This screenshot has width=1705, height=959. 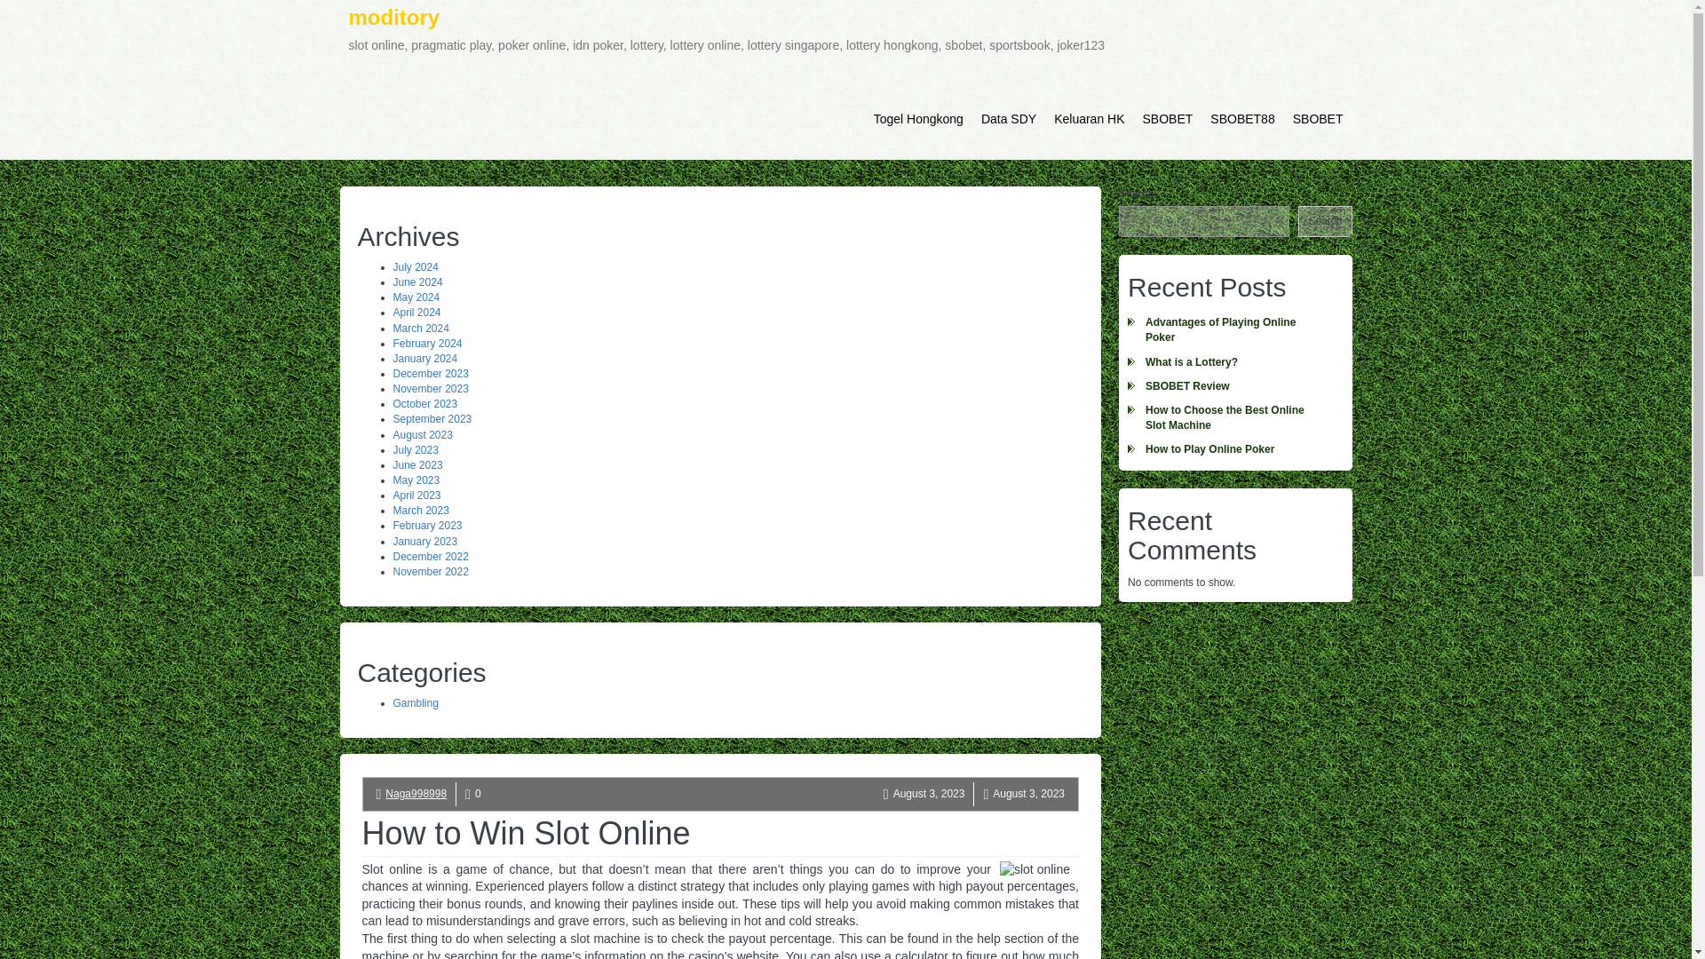 What do you see at coordinates (1234, 417) in the screenshot?
I see `How to Choose the Best Online Slot Machine` at bounding box center [1234, 417].